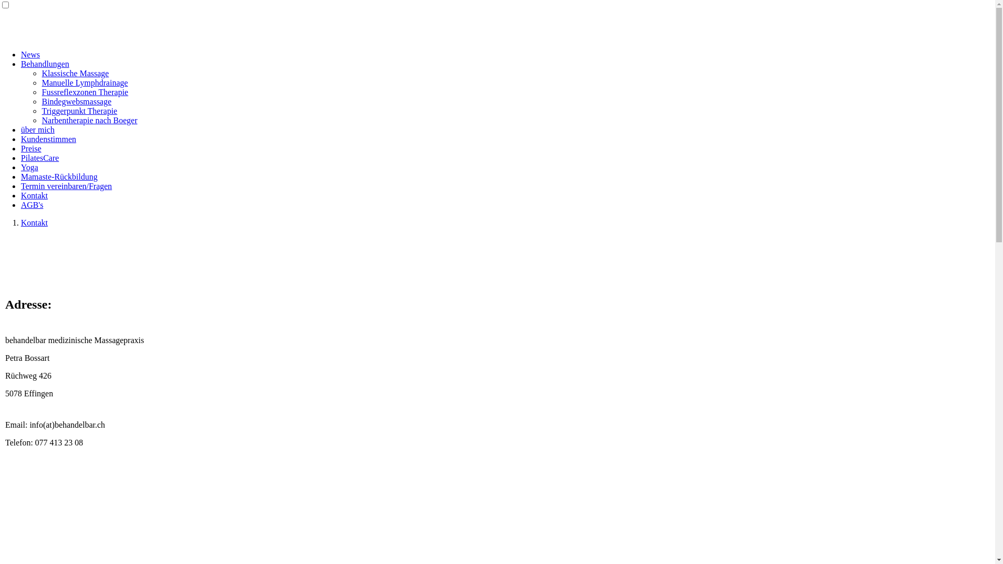 The height and width of the screenshot is (564, 1003). Describe the element at coordinates (34, 222) in the screenshot. I see `Kontakt` at that location.